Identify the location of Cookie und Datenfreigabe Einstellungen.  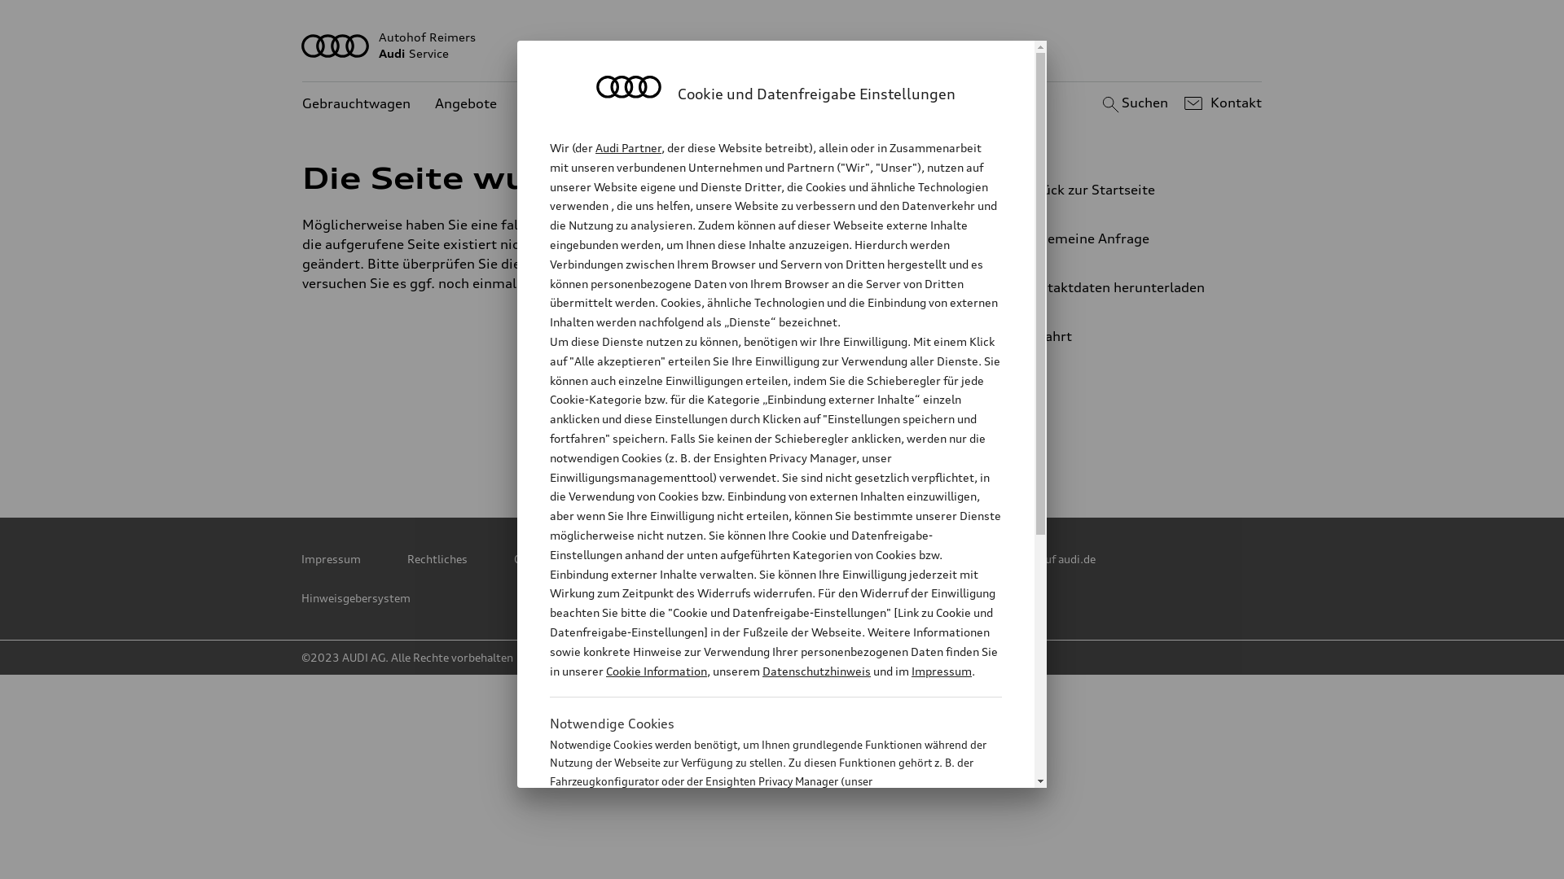
(731, 559).